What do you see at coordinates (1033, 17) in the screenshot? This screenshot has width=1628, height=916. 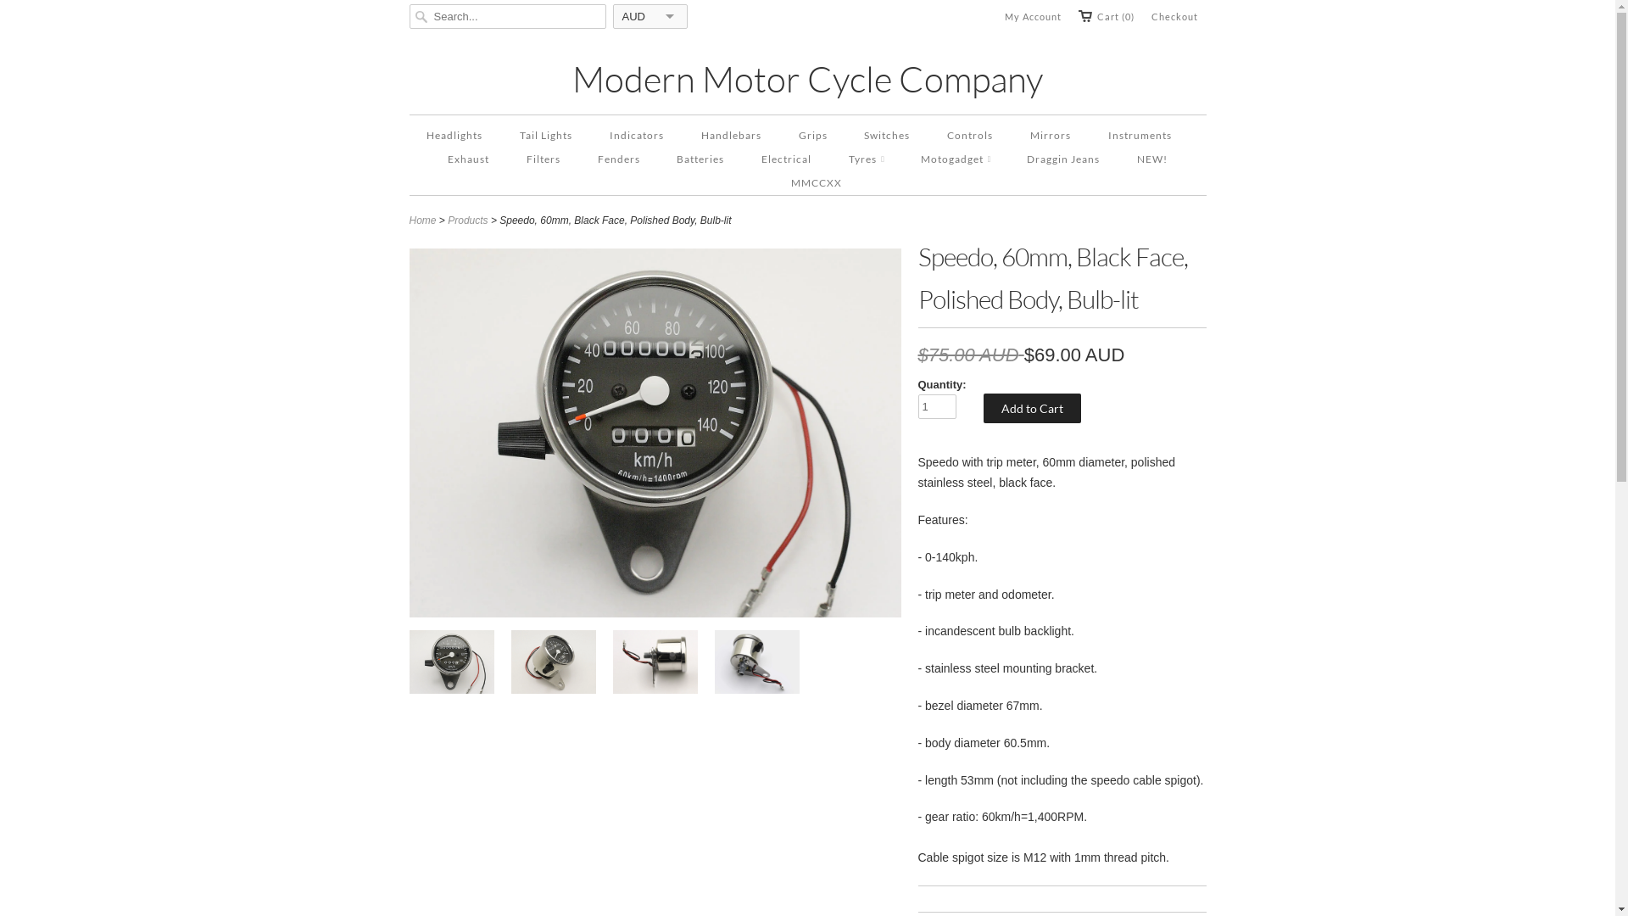 I see `My Account` at bounding box center [1033, 17].